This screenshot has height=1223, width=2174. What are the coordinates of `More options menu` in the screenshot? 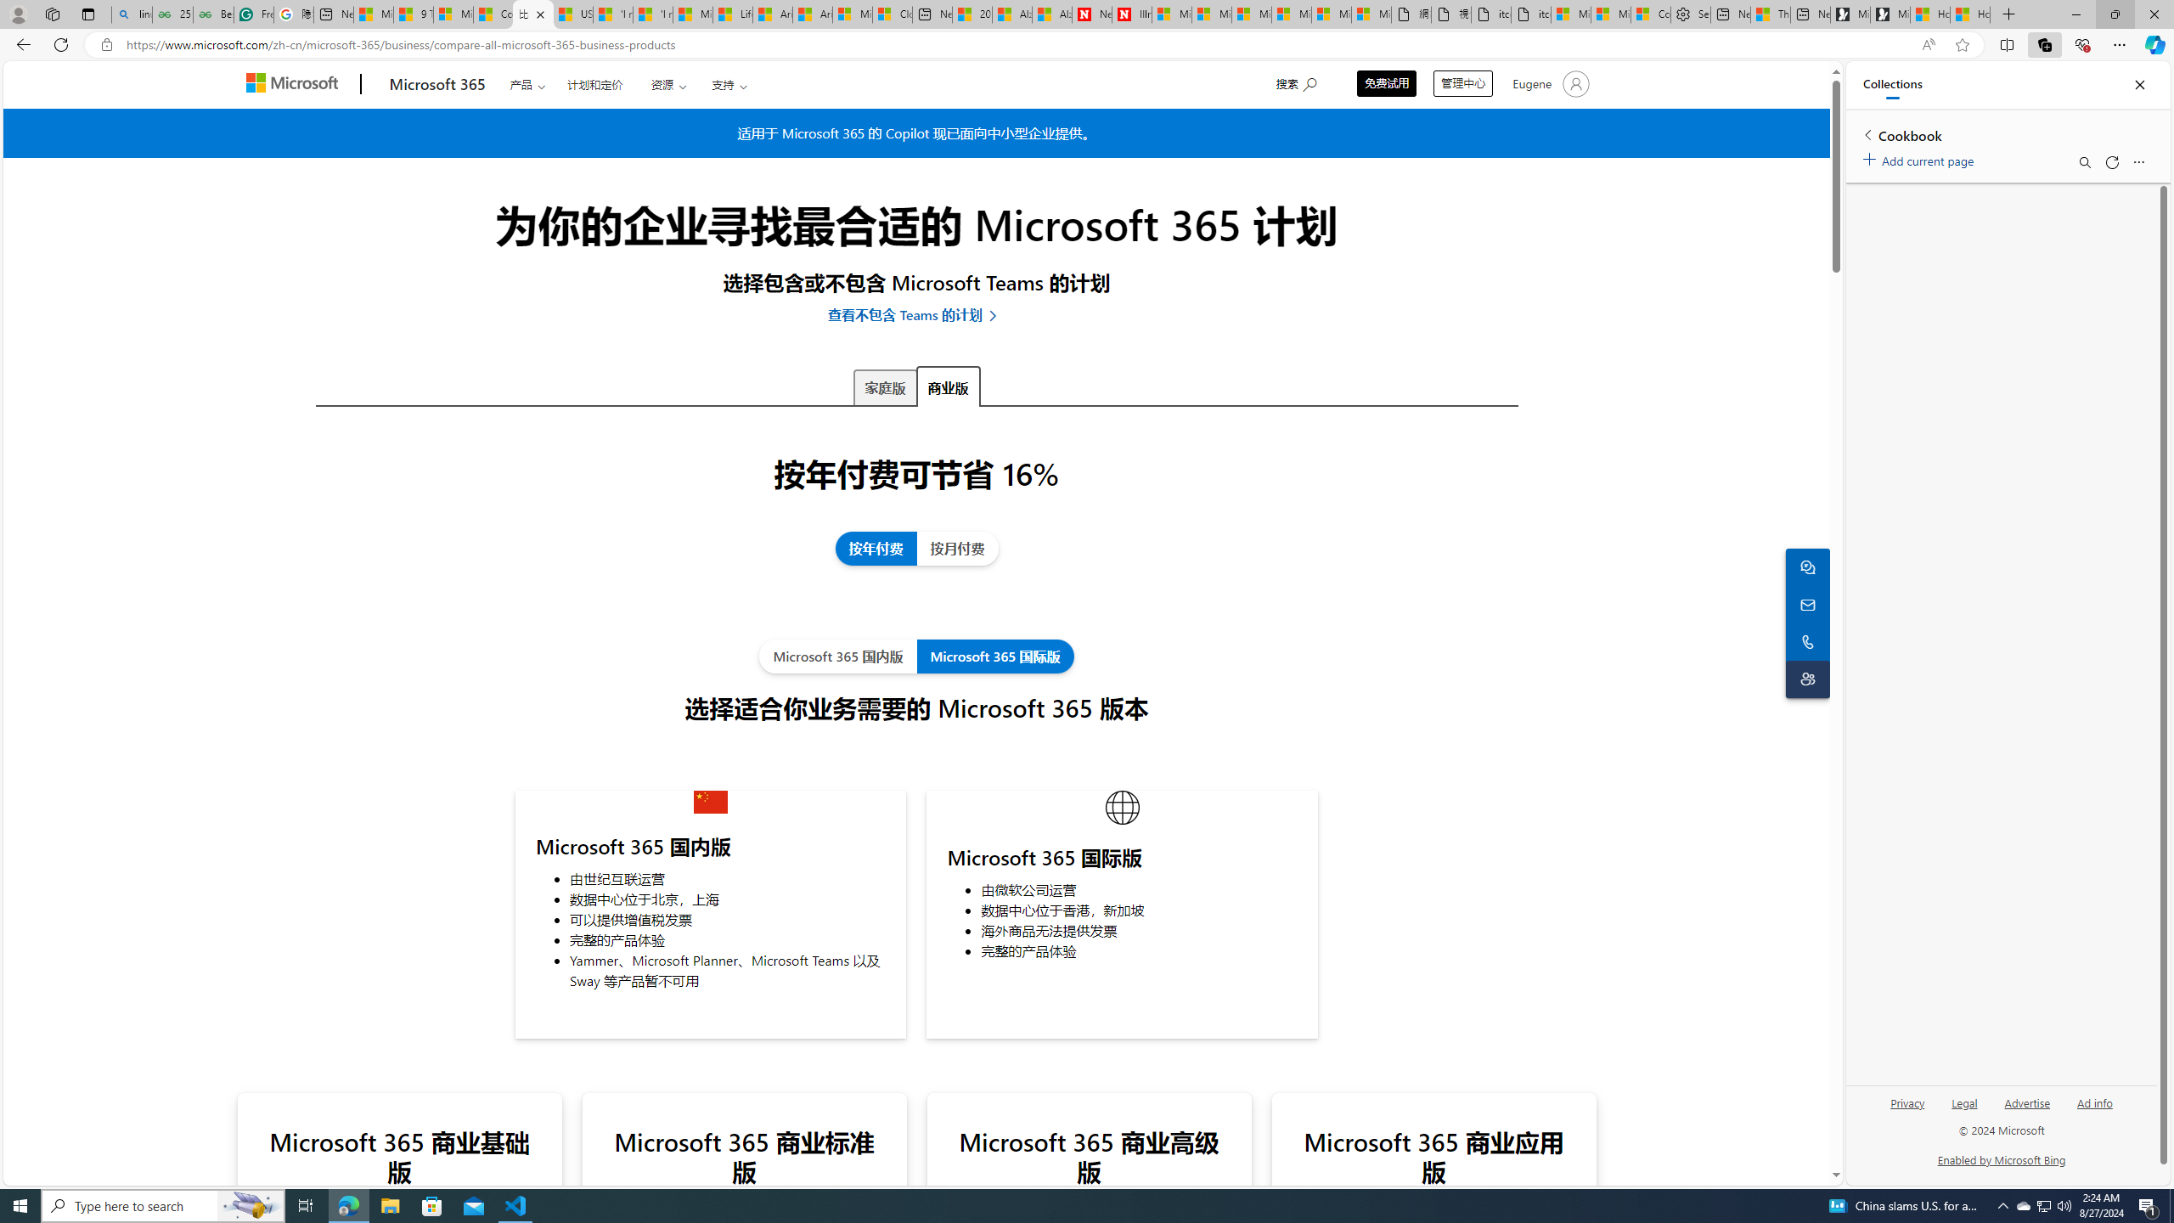 It's located at (2138, 162).